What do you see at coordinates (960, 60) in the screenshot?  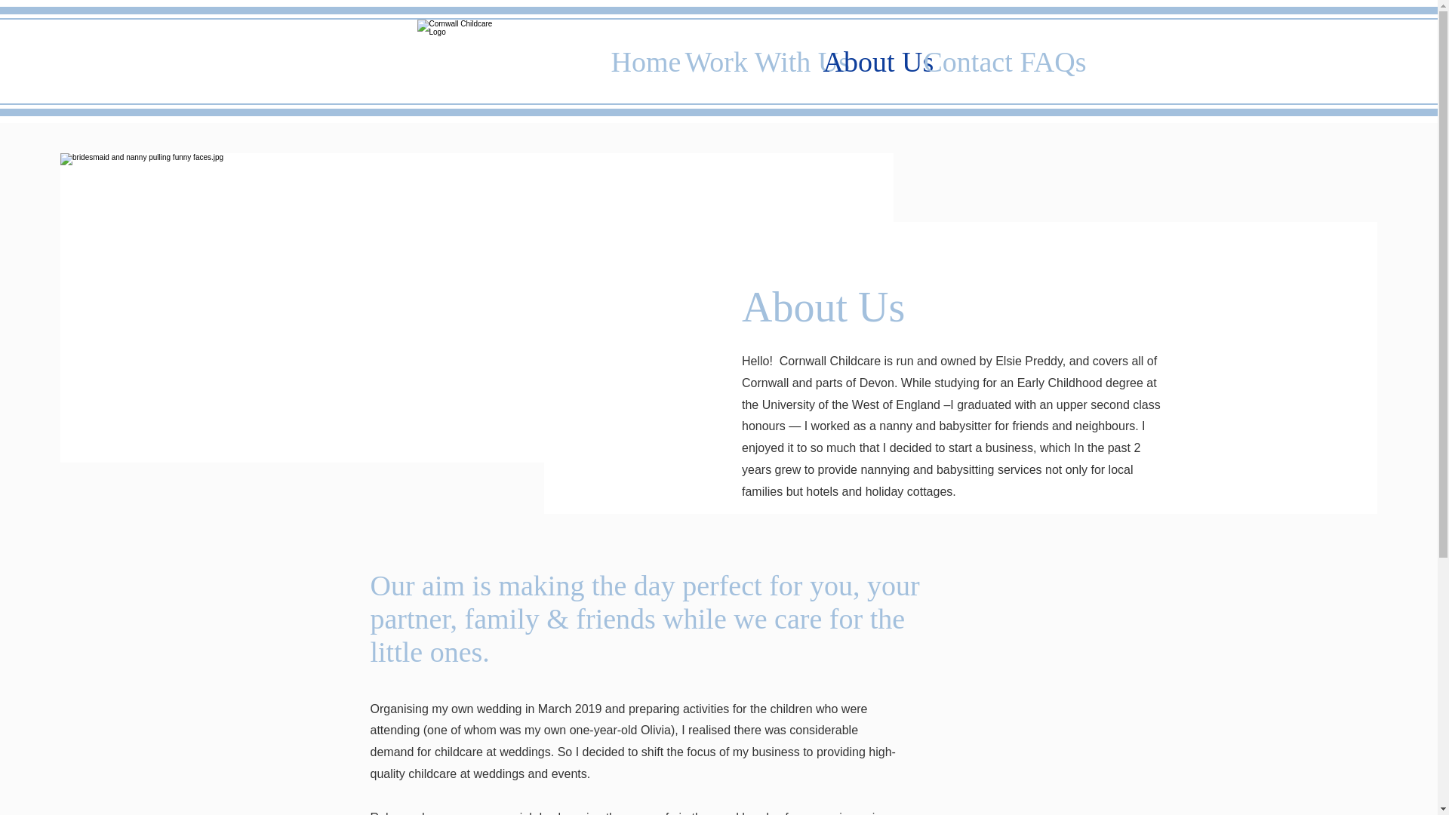 I see `Contact` at bounding box center [960, 60].